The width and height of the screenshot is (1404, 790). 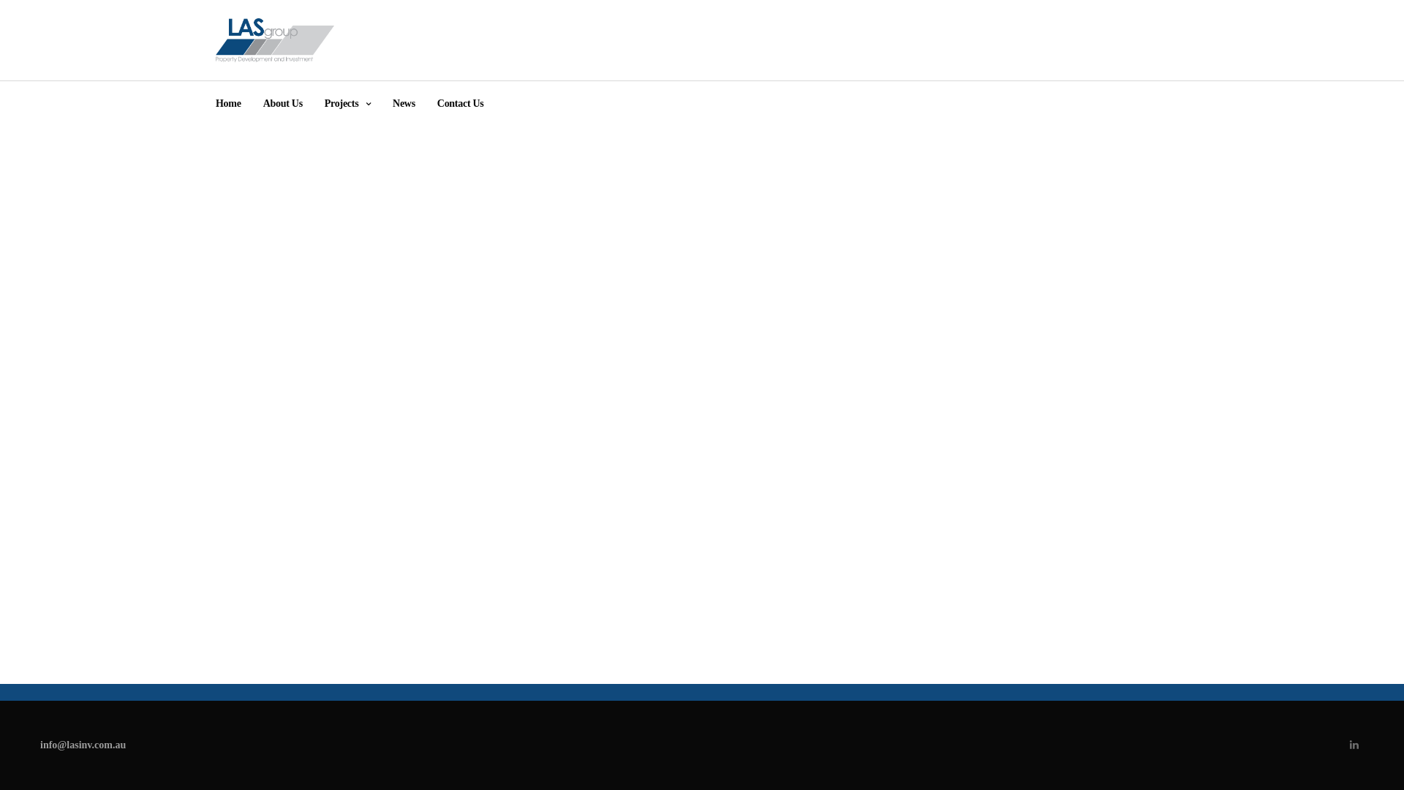 What do you see at coordinates (347, 104) in the screenshot?
I see `Projects` at bounding box center [347, 104].